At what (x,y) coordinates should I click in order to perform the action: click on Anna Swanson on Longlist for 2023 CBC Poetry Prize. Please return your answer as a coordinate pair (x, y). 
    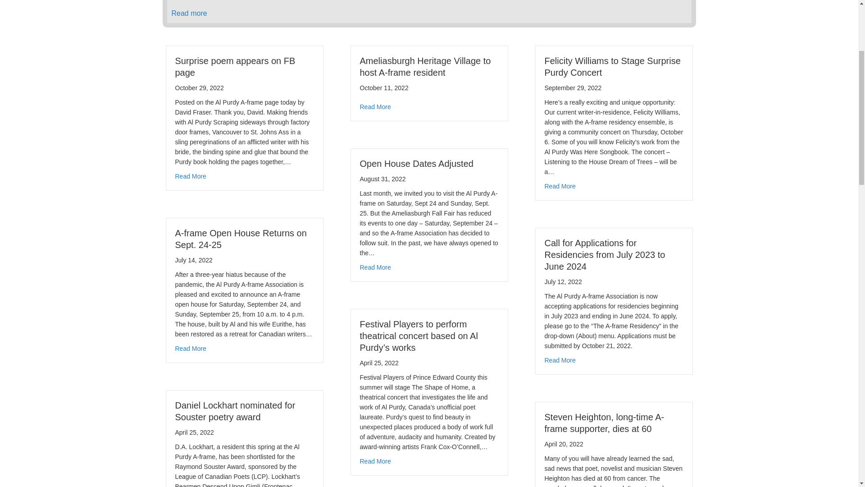
    Looking at the image, I should click on (332, 100).